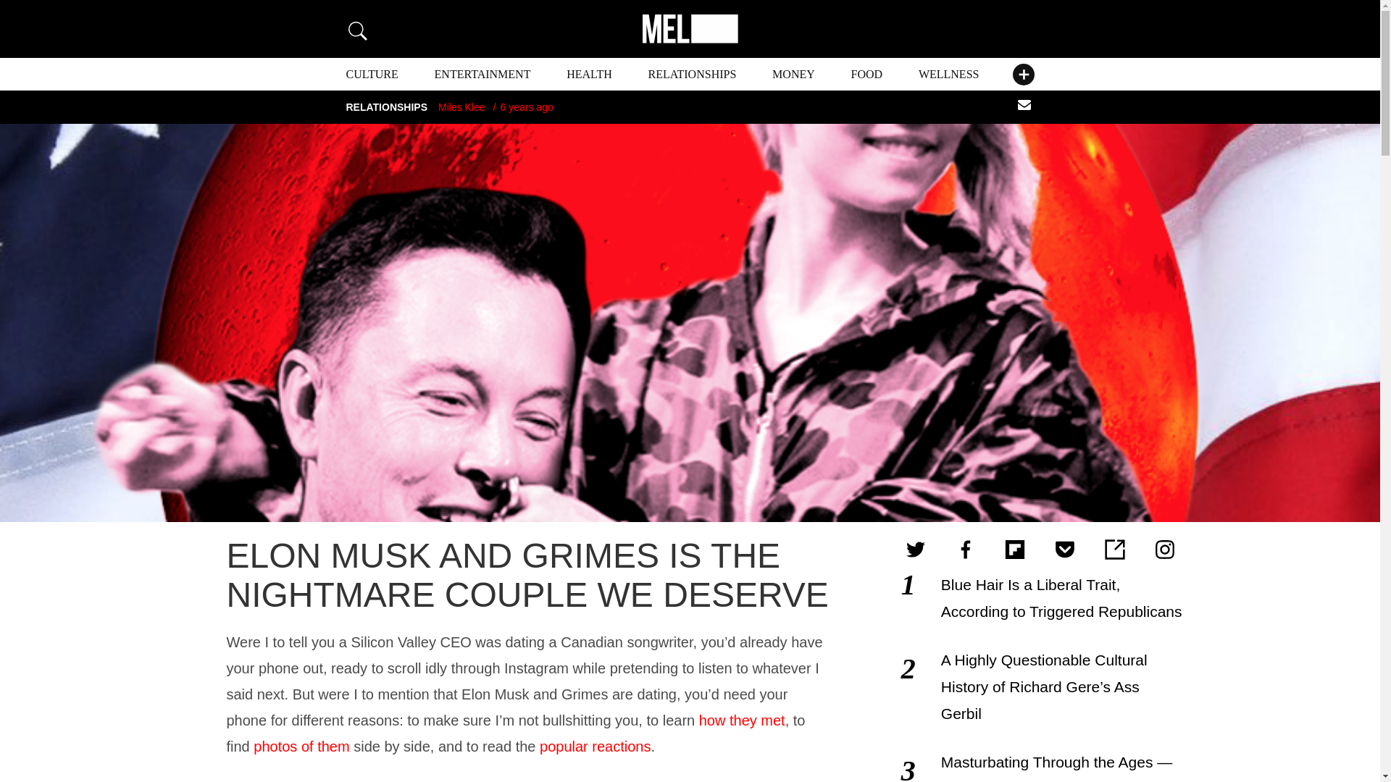 The height and width of the screenshot is (782, 1391). Describe the element at coordinates (867, 74) in the screenshot. I see `FOOD` at that location.